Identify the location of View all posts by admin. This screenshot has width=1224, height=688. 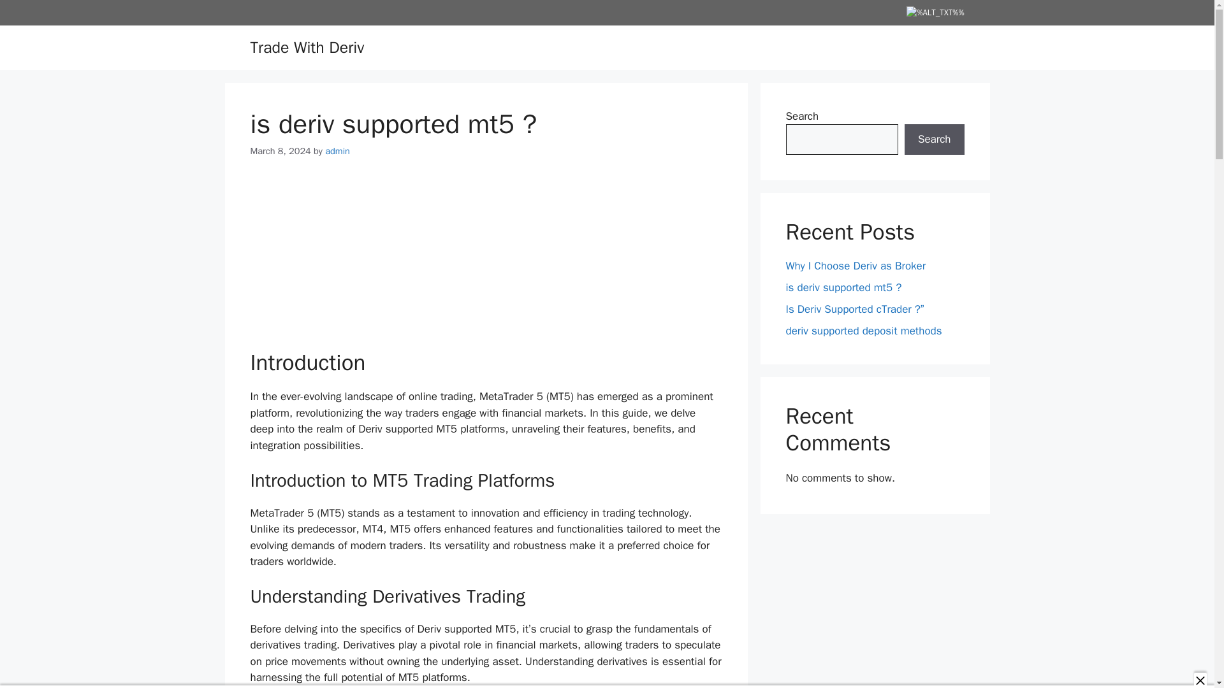
(338, 150).